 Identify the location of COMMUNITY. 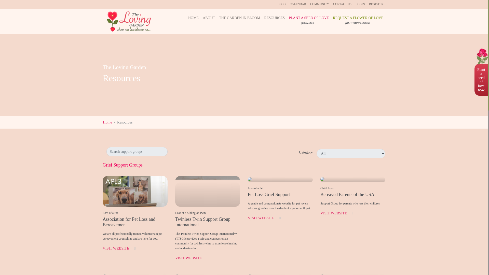
(319, 4).